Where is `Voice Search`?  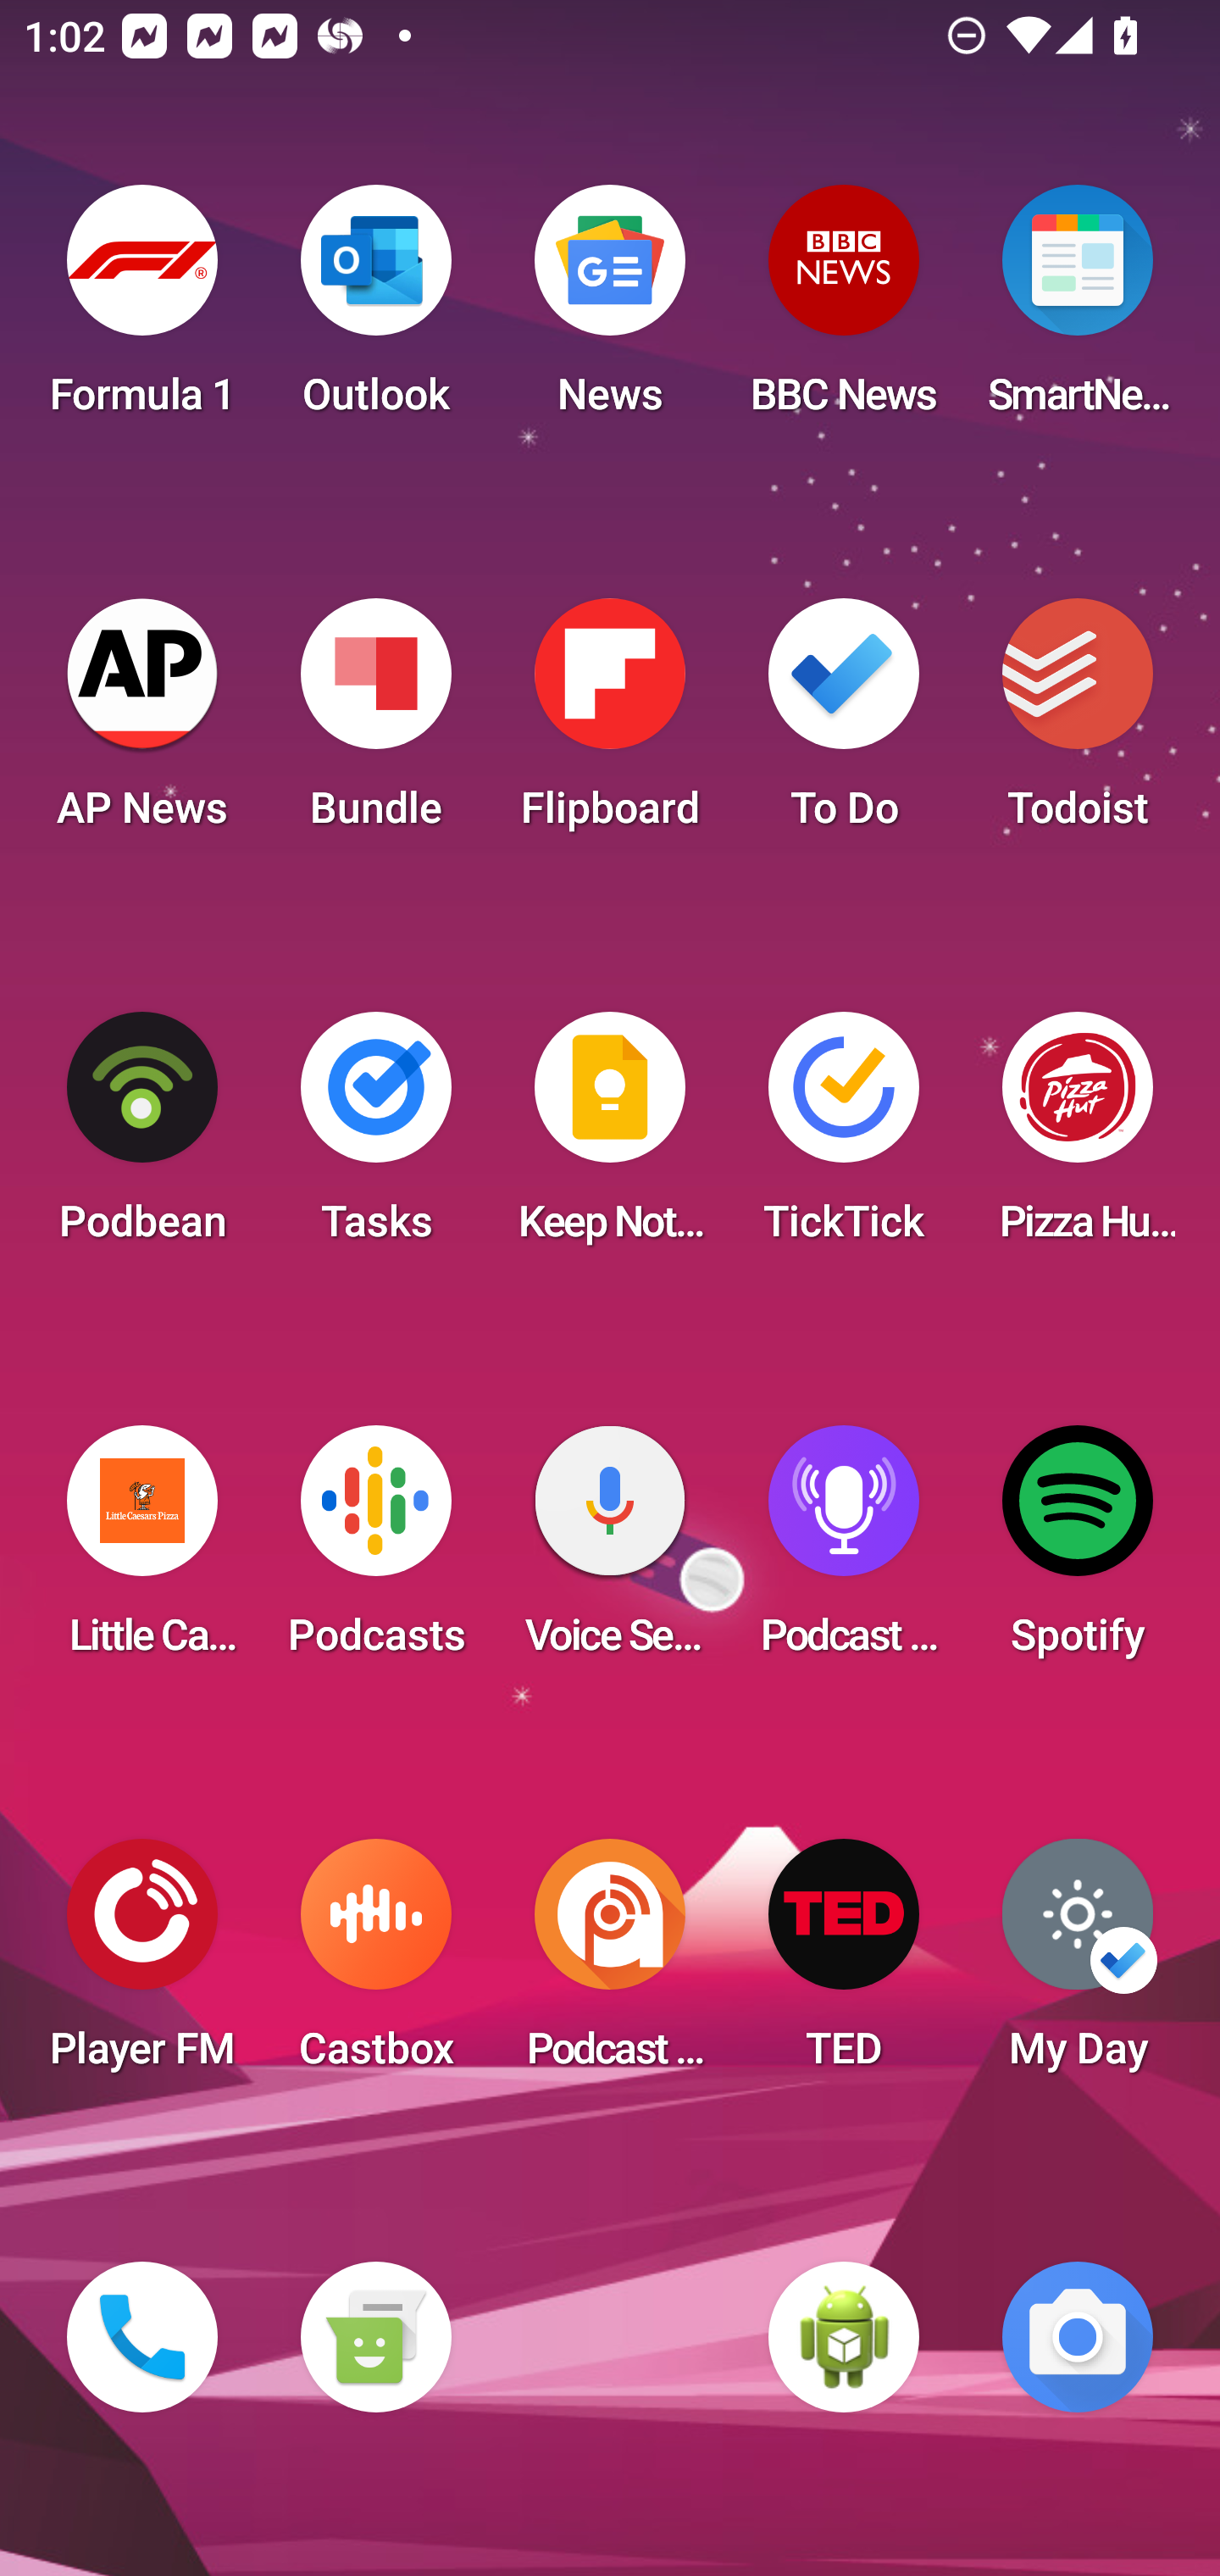 Voice Search is located at coordinates (610, 1551).